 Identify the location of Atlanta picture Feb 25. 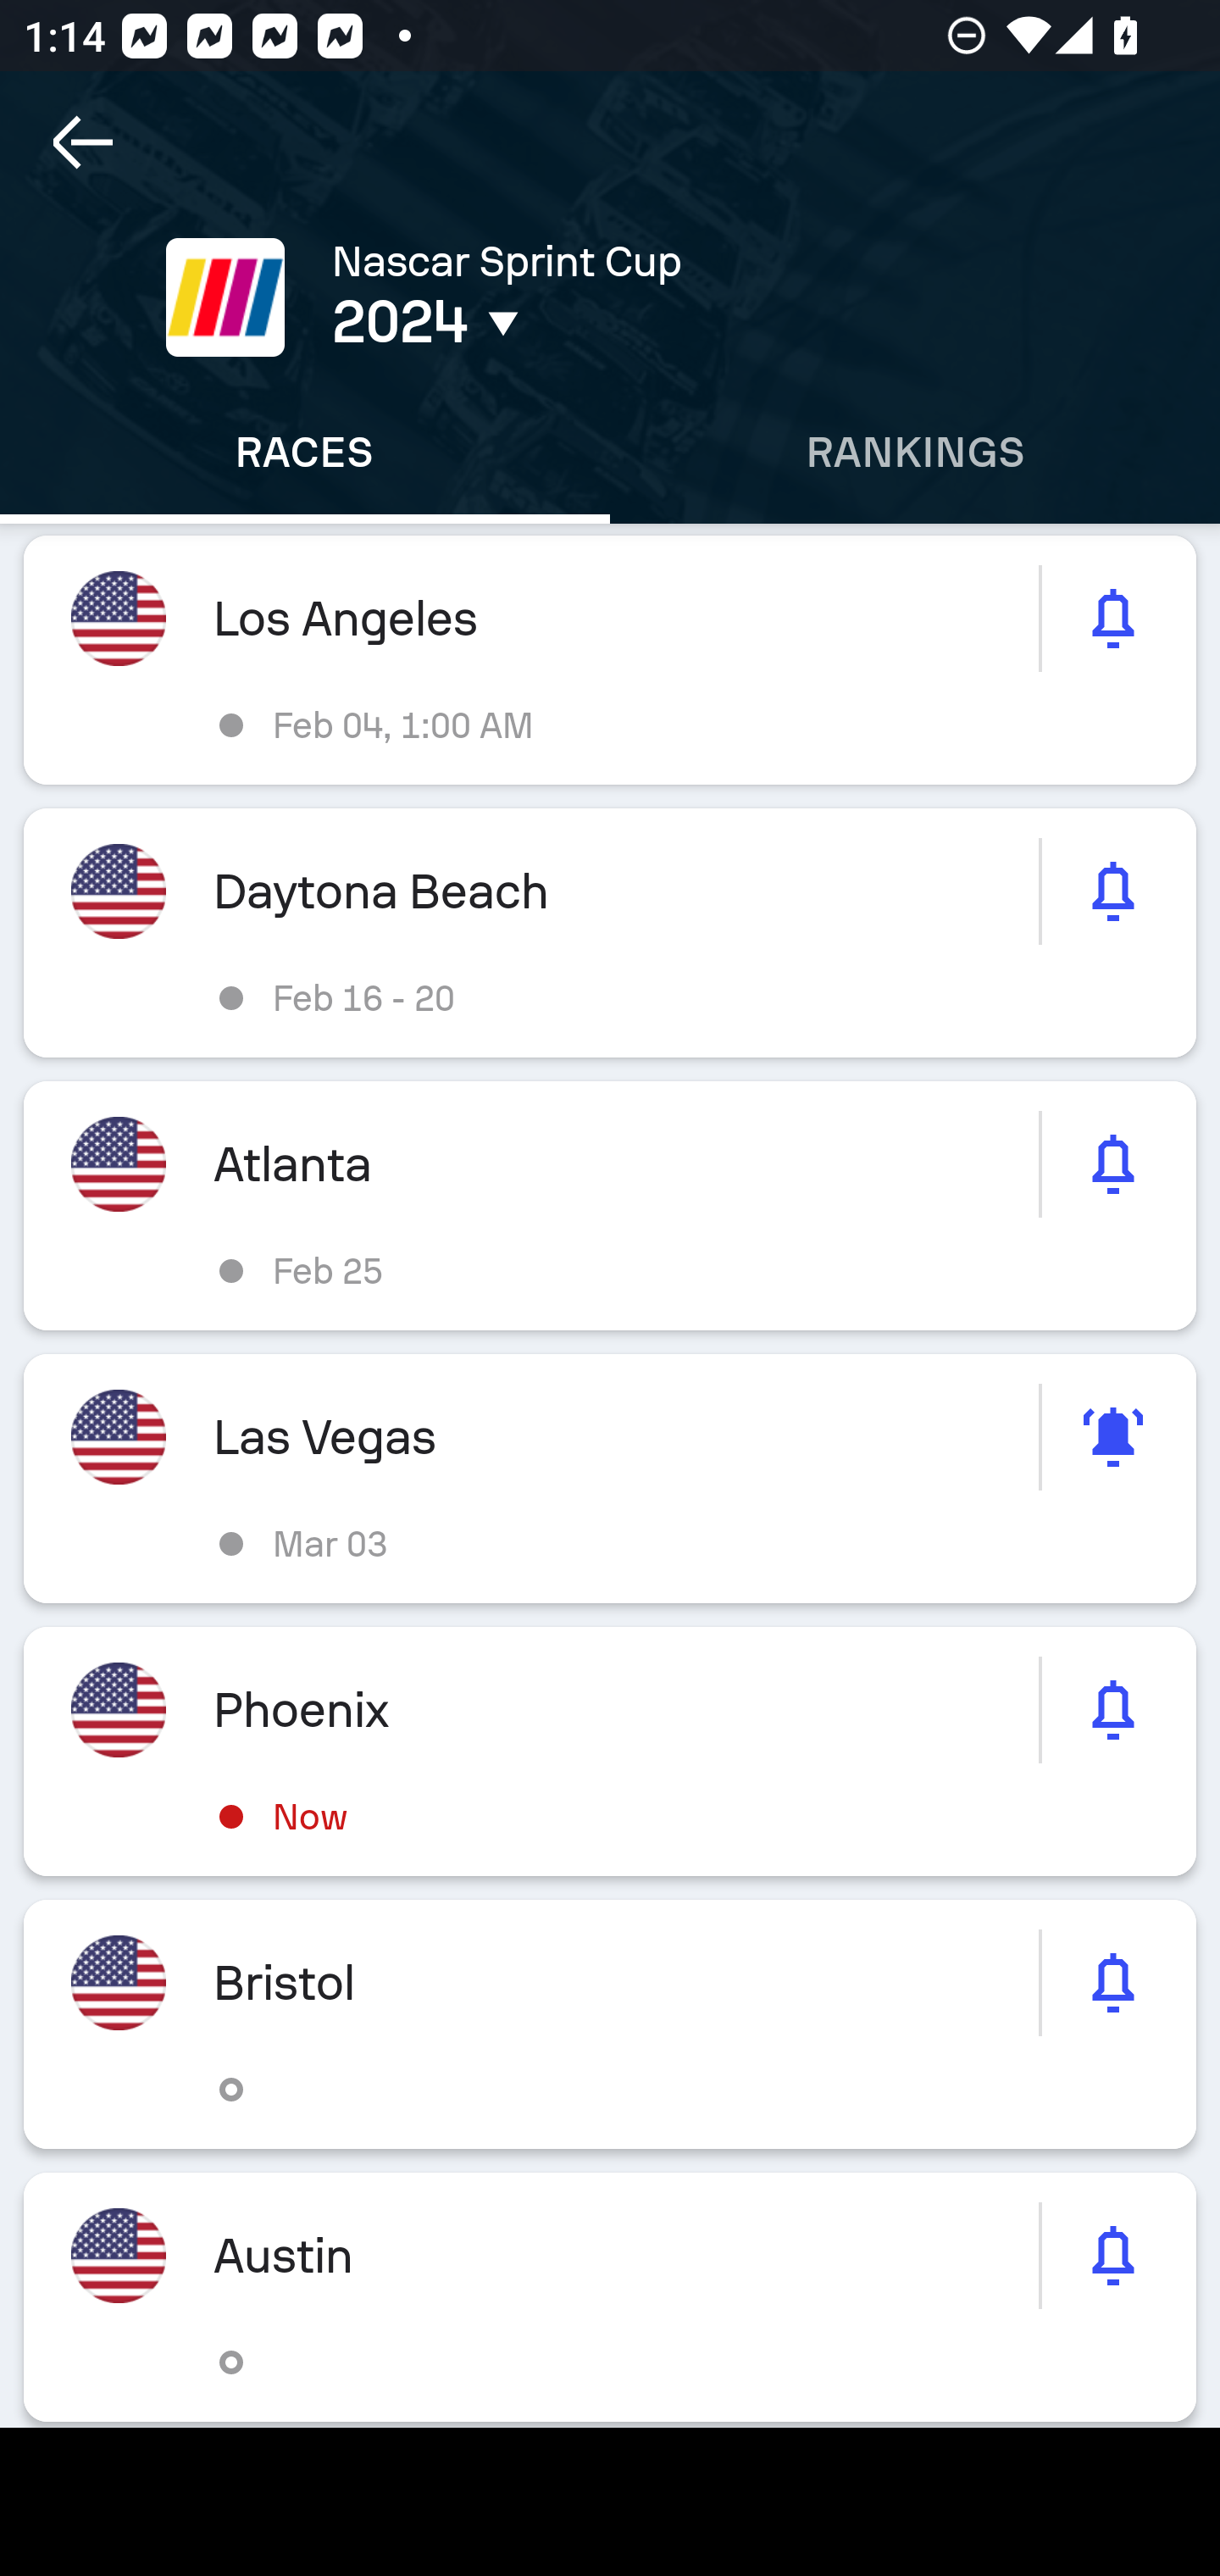
(610, 1205).